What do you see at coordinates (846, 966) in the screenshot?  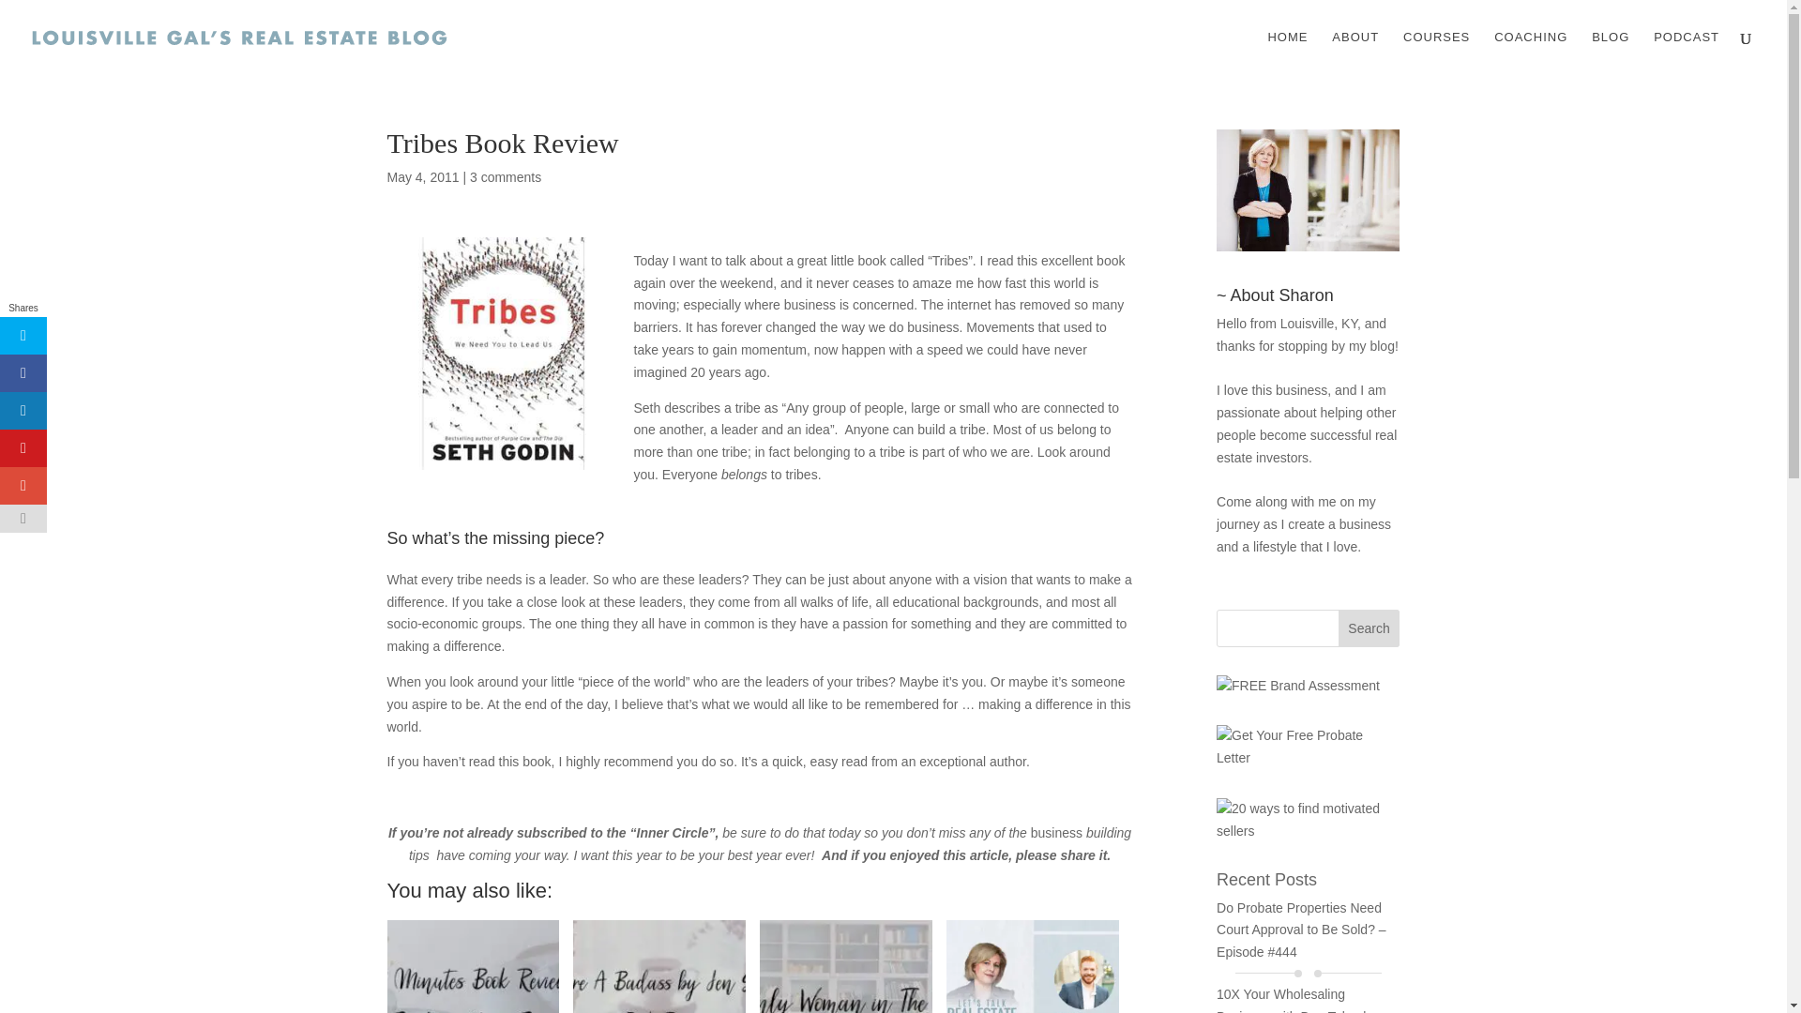 I see `The Only Woman in The Room` at bounding box center [846, 966].